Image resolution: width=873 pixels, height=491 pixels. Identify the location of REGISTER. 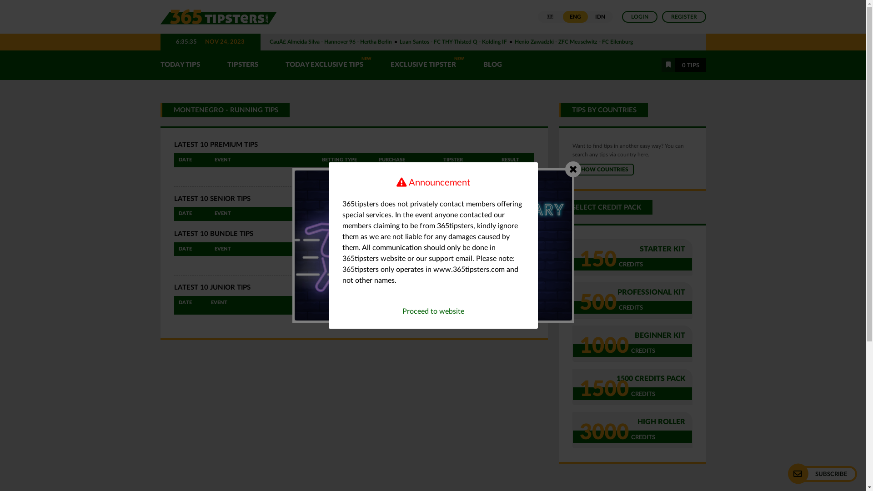
(684, 17).